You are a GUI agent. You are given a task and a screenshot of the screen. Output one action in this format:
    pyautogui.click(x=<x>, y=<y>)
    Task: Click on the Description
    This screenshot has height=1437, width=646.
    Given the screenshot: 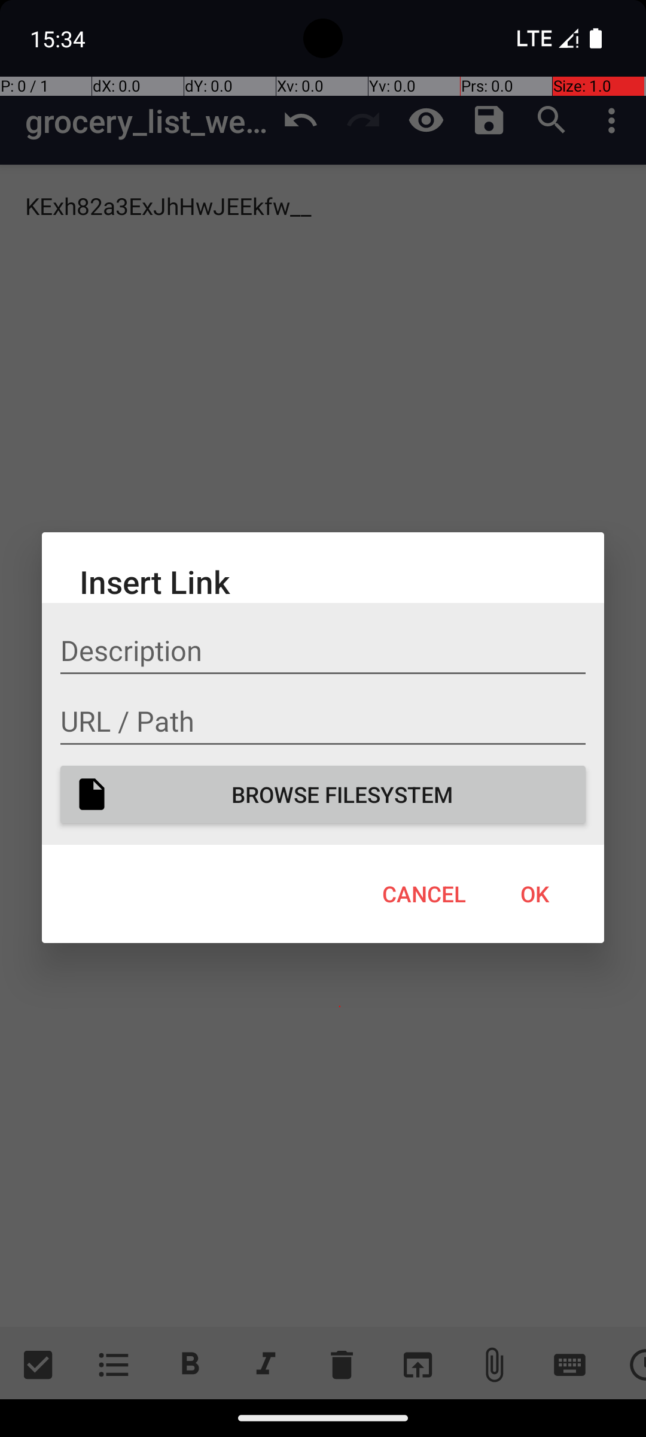 What is the action you would take?
    pyautogui.click(x=323, y=651)
    